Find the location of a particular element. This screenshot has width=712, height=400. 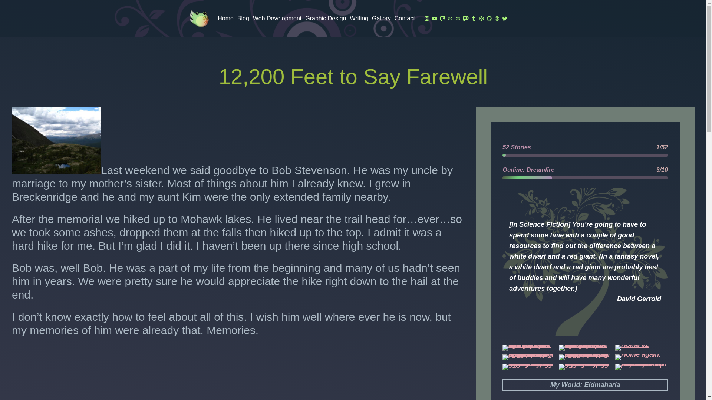

Blog is located at coordinates (243, 18).